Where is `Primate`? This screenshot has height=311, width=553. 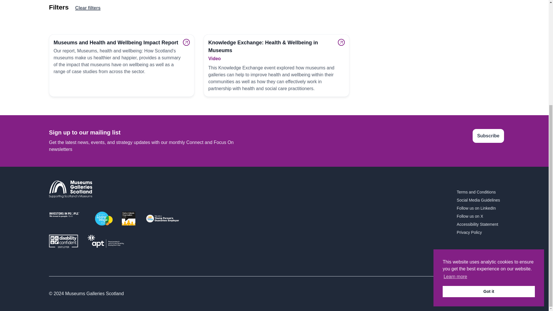 Primate is located at coordinates (496, 294).